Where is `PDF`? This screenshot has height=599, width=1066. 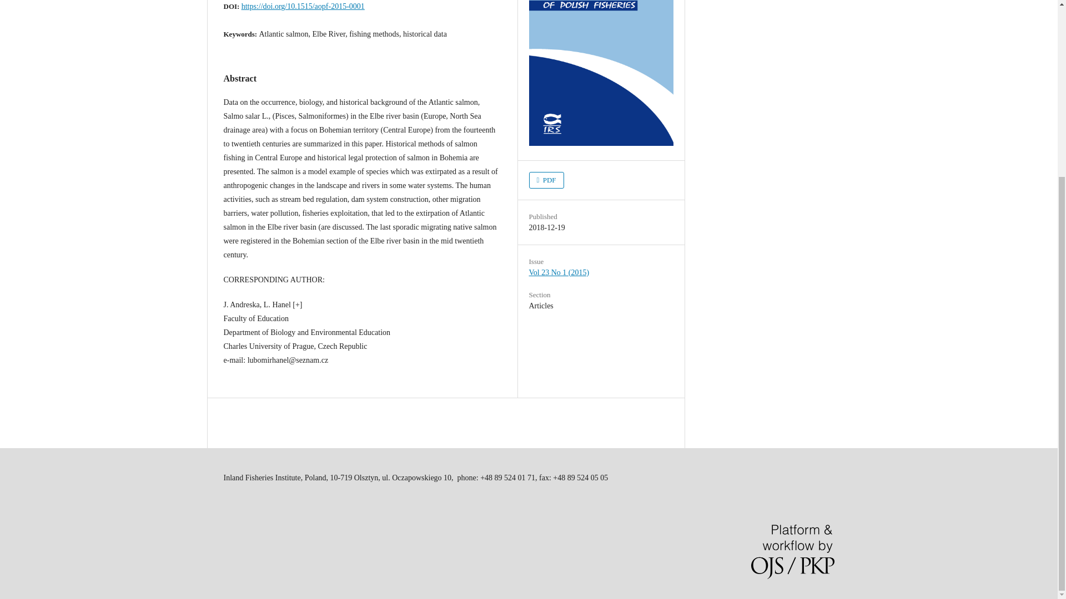 PDF is located at coordinates (546, 180).